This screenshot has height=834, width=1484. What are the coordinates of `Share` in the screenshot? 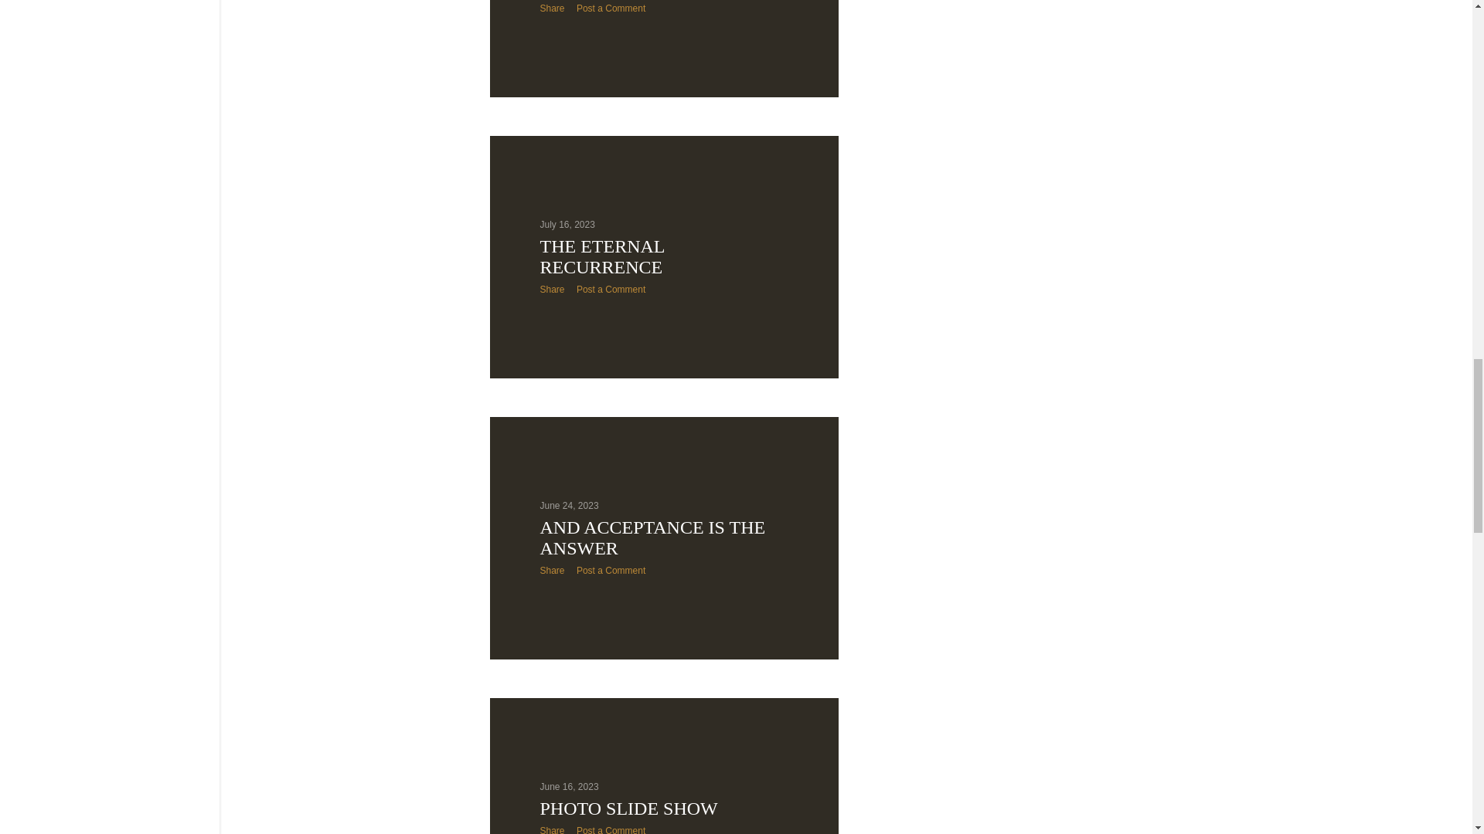 It's located at (552, 571).